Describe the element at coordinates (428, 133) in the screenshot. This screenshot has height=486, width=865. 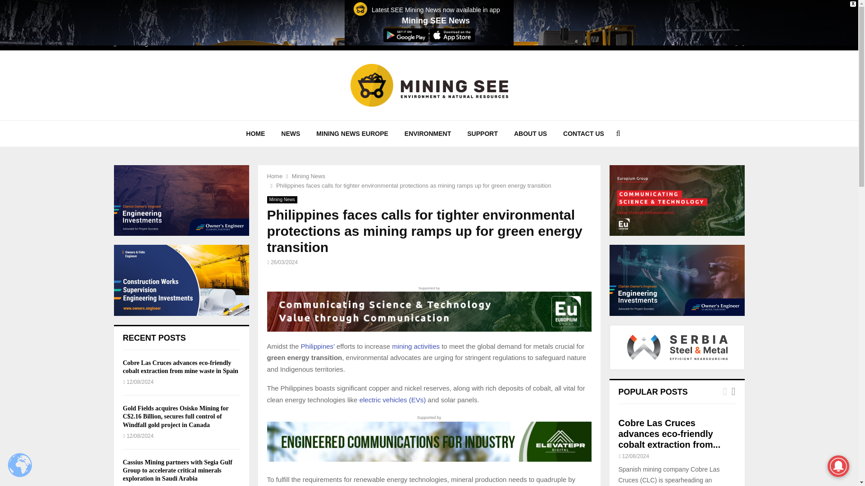
I see `ENVIRONMENT` at that location.